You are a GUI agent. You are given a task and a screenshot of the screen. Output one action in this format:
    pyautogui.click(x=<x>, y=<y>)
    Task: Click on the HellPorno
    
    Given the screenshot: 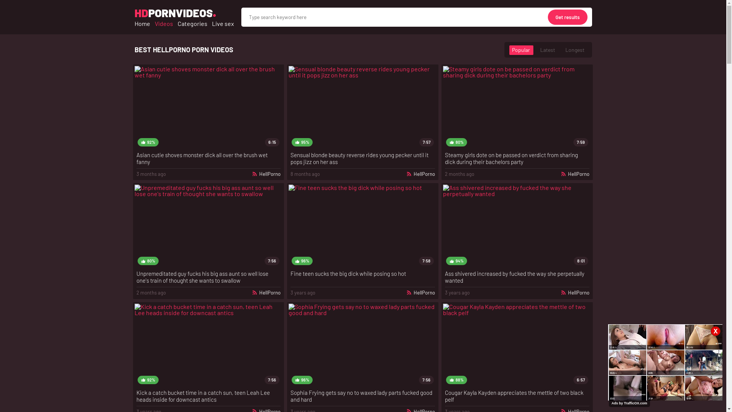 What is the action you would take?
    pyautogui.click(x=575, y=293)
    